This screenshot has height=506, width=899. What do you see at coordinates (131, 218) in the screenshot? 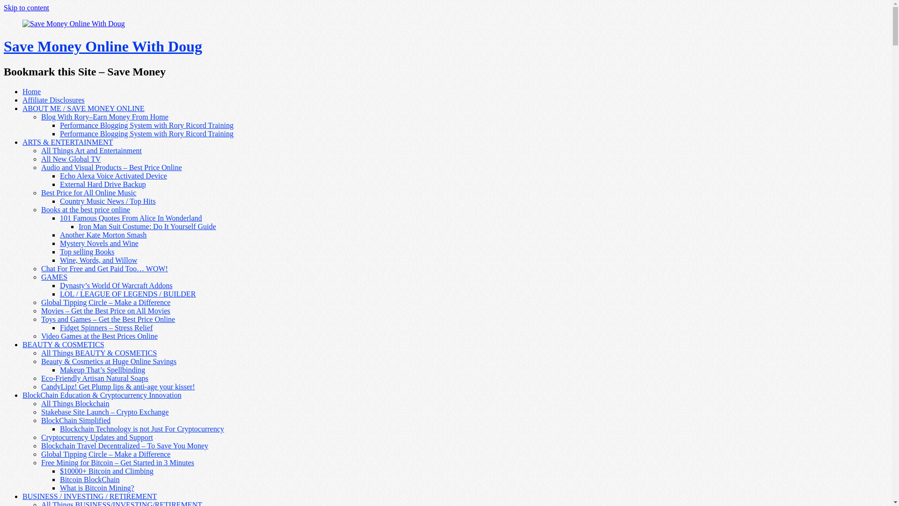
I see `101 Famous Quotes From Alice In Wonderland` at bounding box center [131, 218].